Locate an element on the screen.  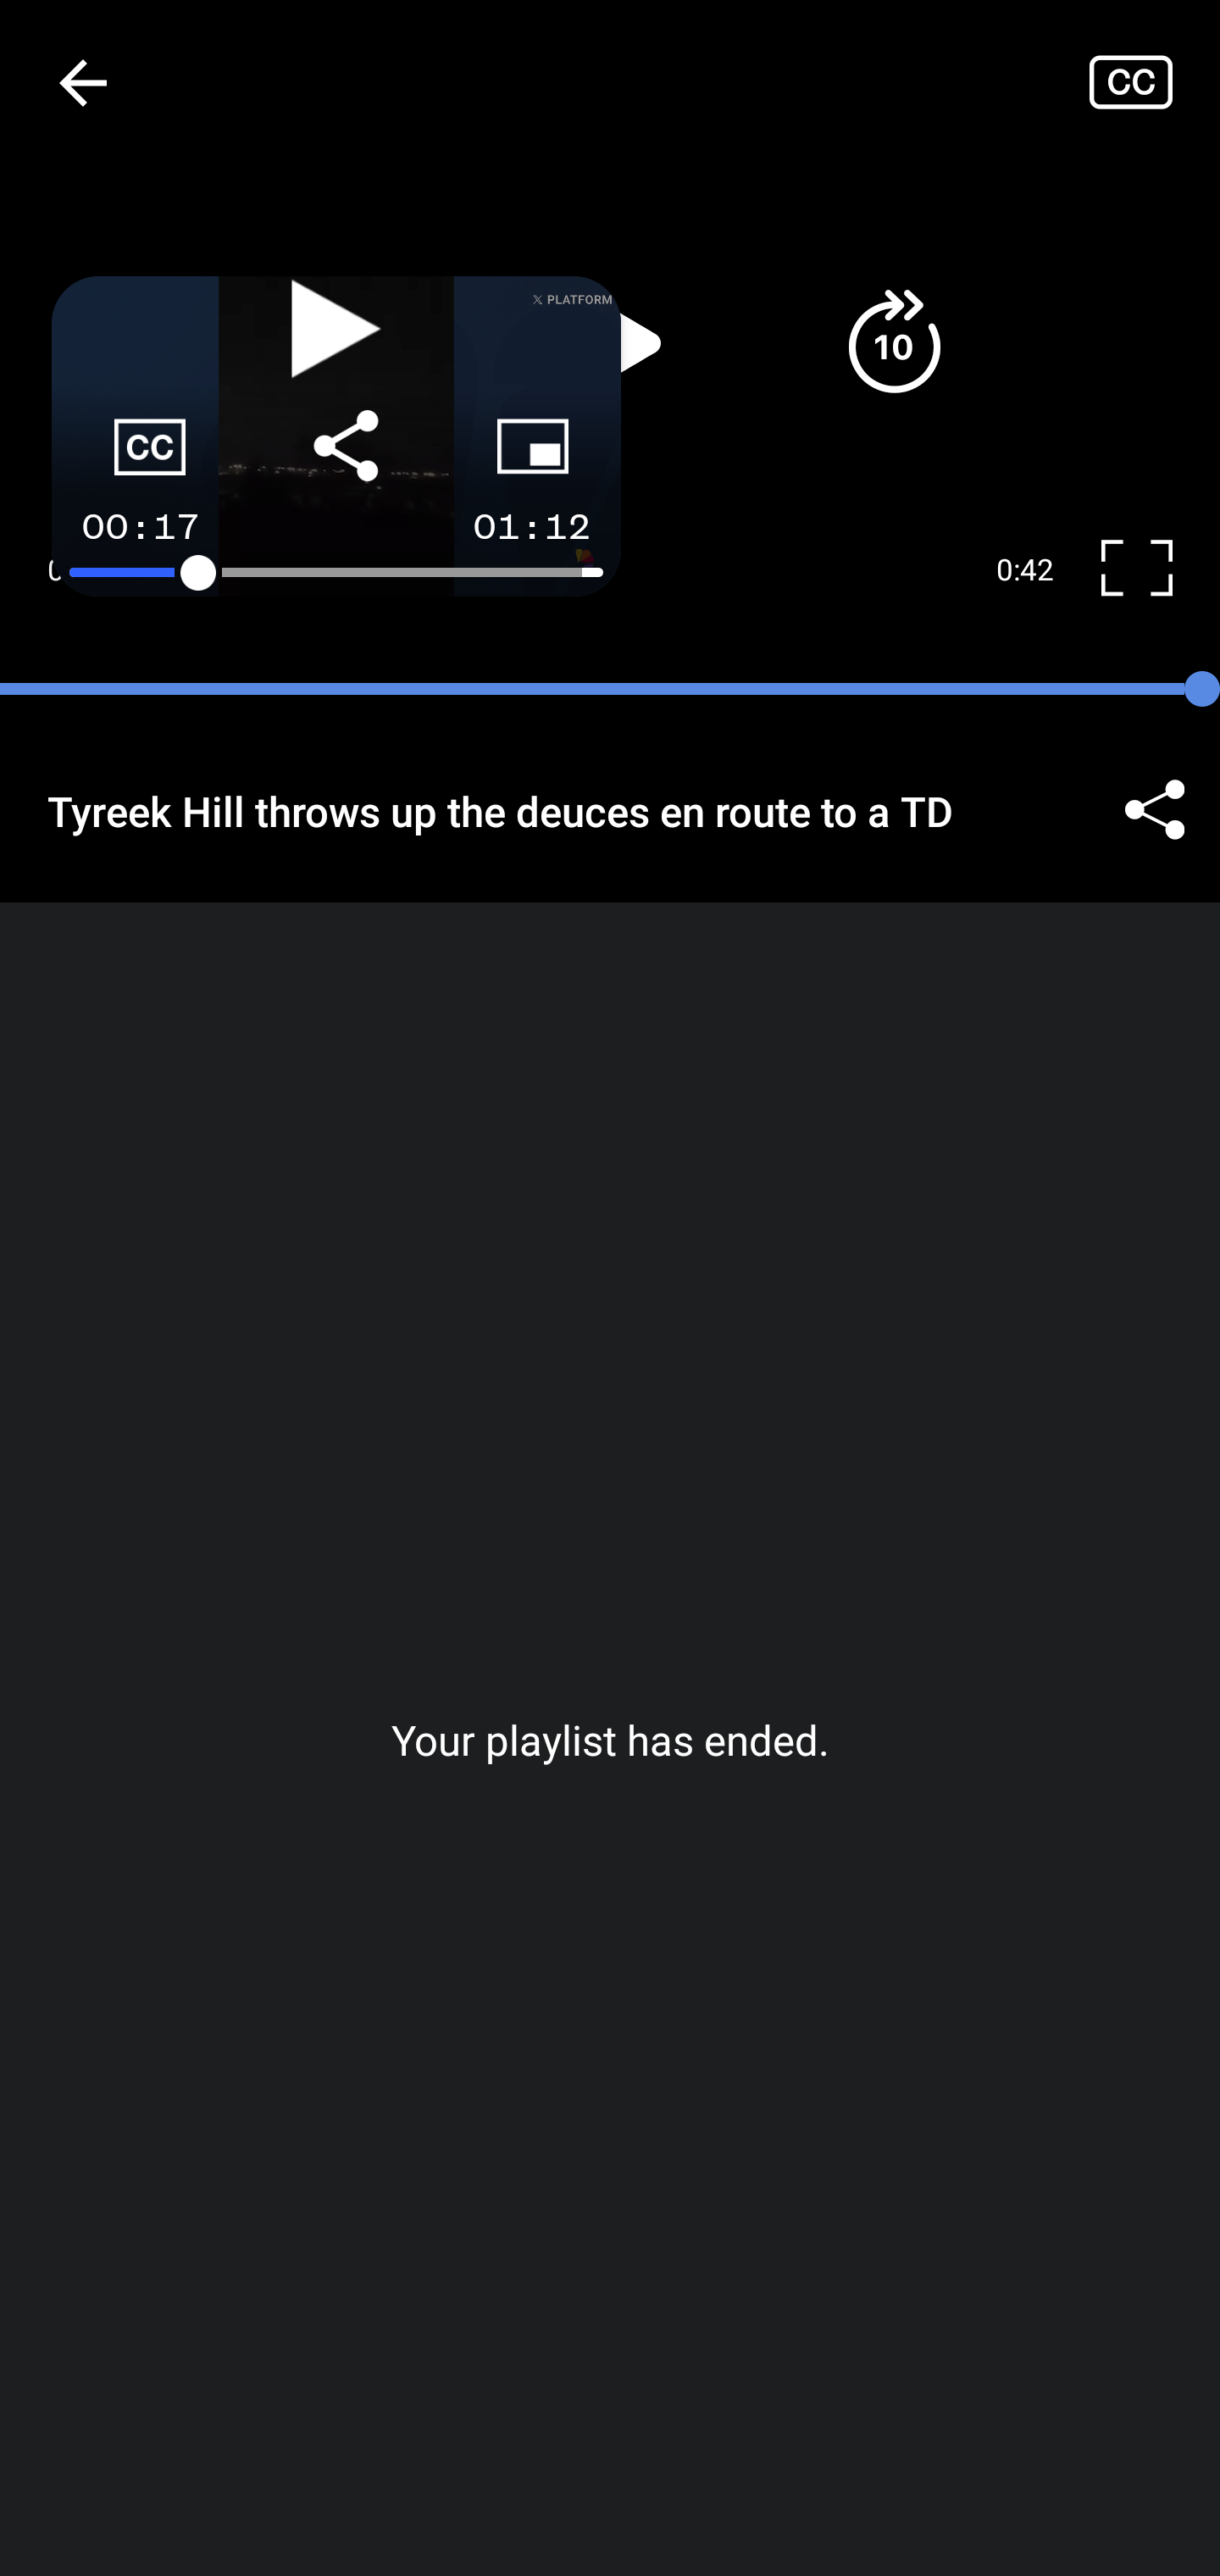
Share © is located at coordinates (1154, 810).